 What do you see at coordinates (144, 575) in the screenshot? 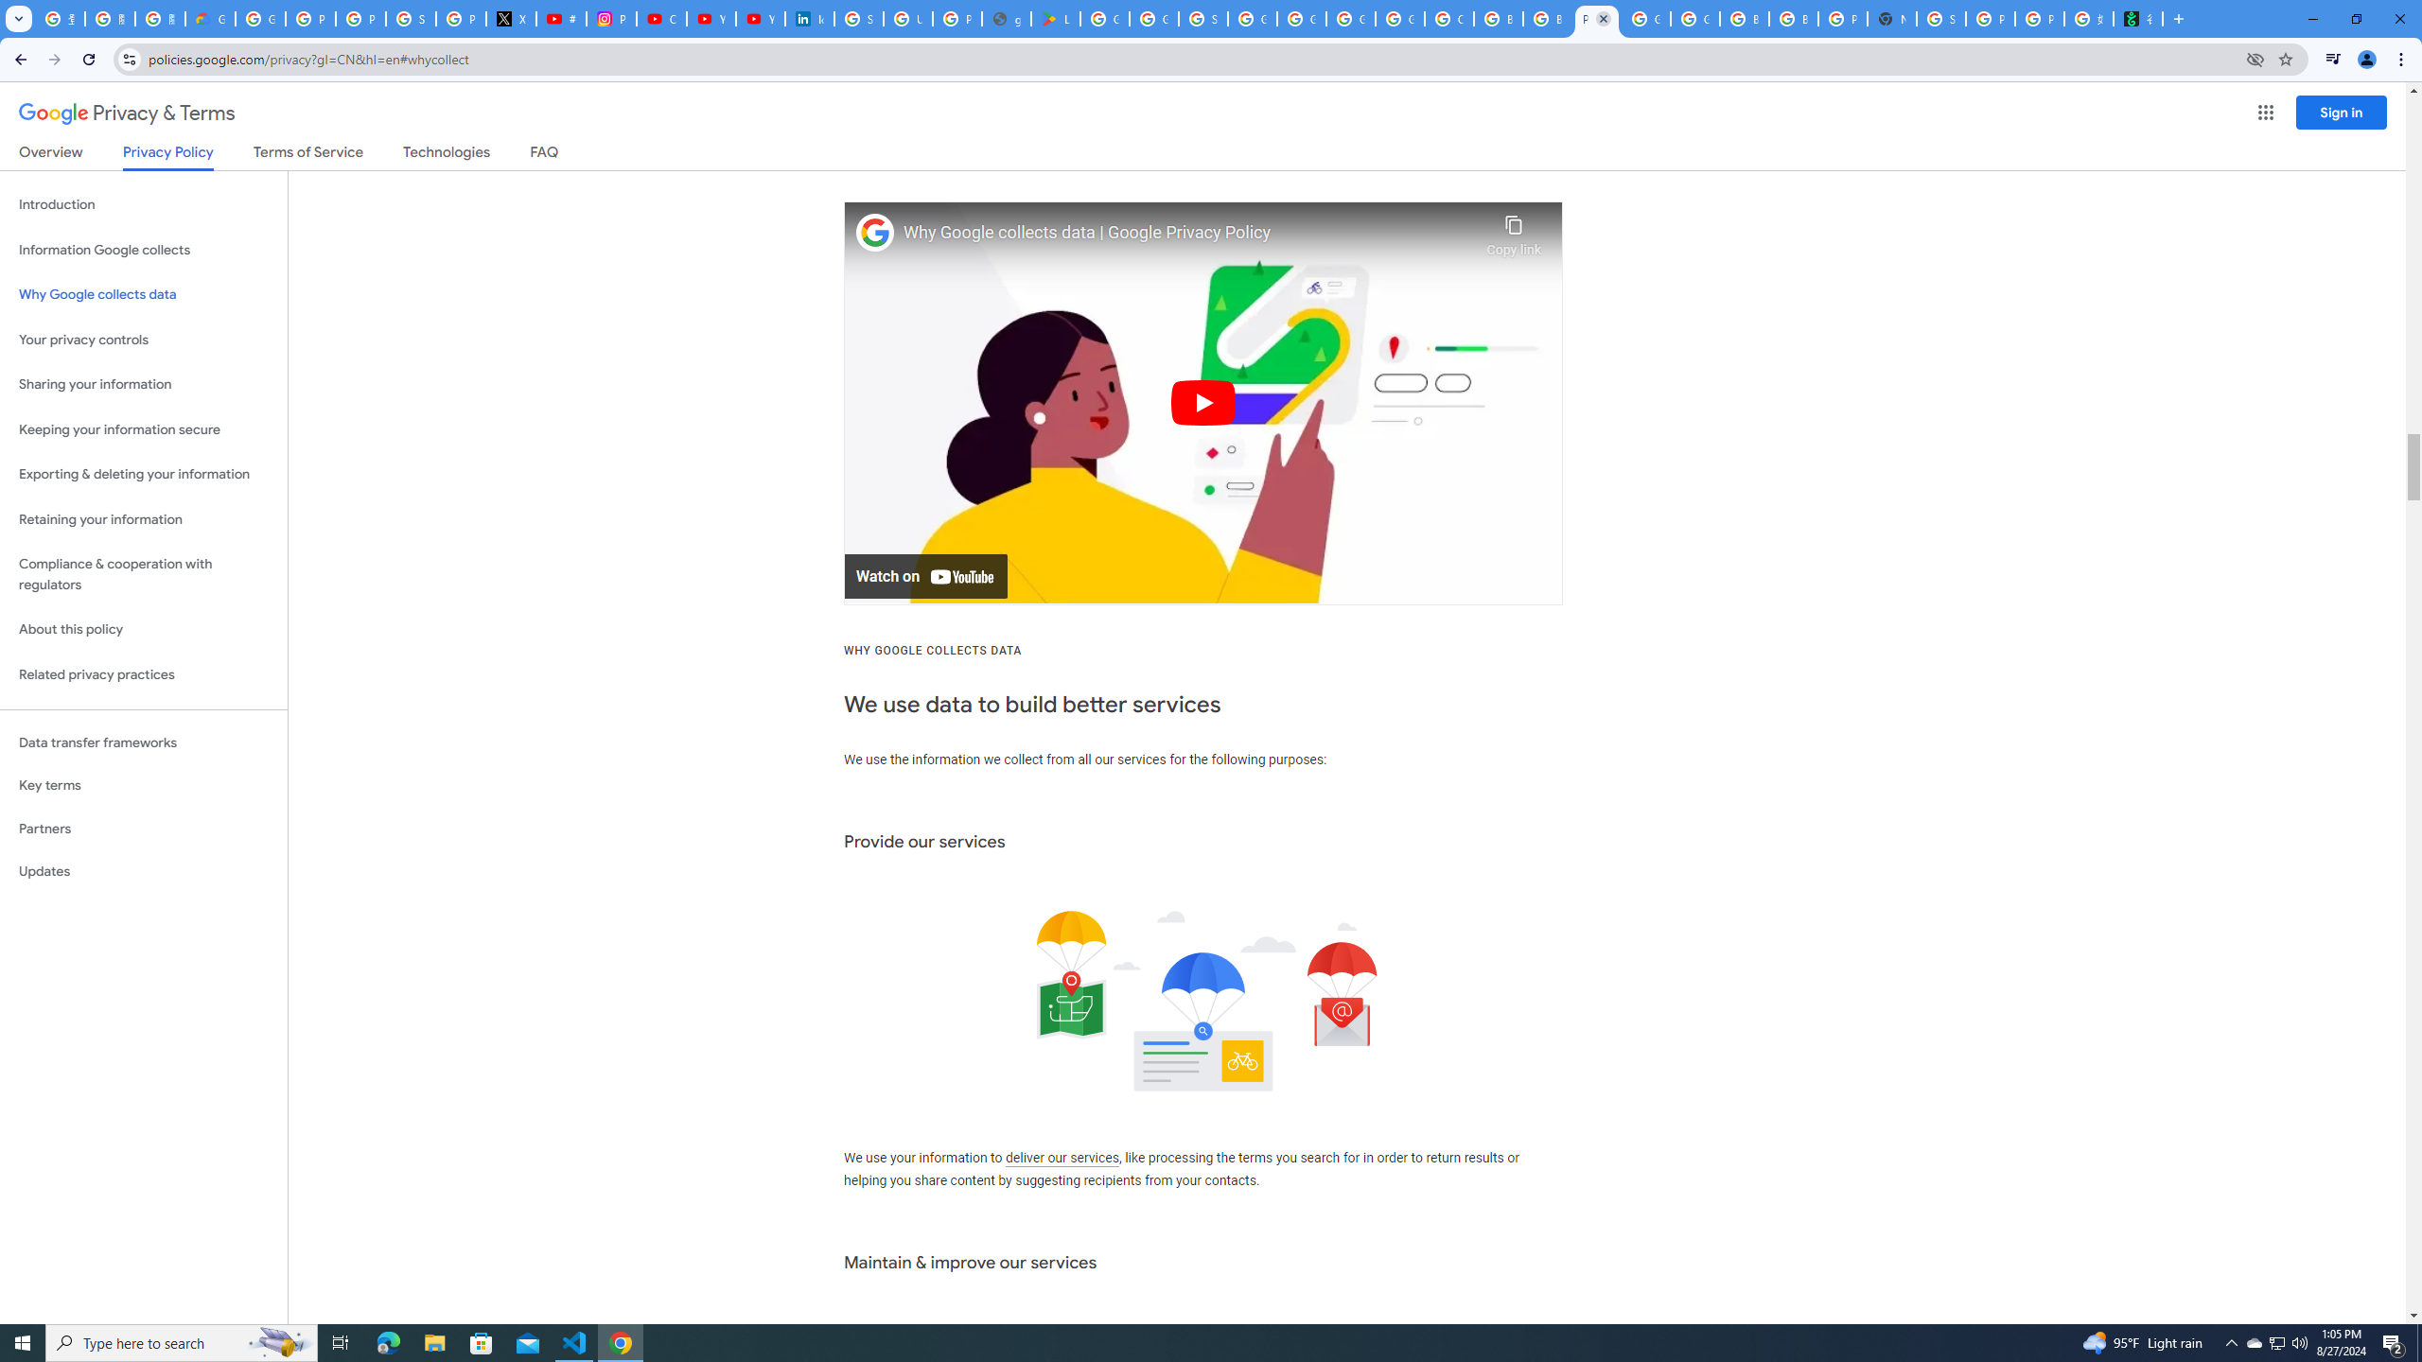
I see `Compliance & cooperation with regulators` at bounding box center [144, 575].